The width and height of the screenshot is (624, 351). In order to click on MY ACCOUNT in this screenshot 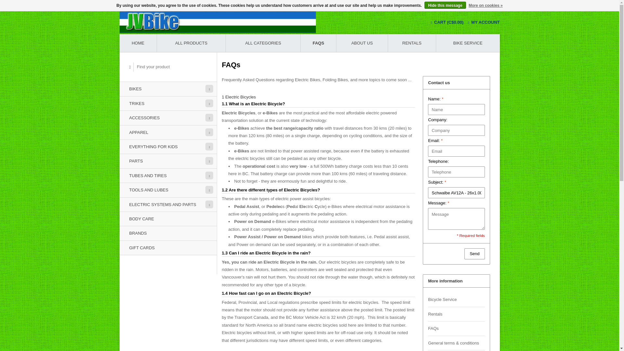, I will do `click(484, 22)`.